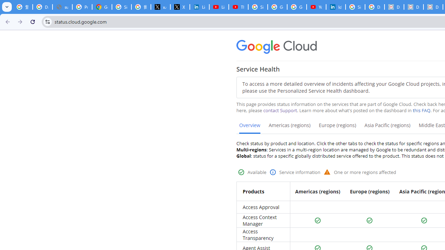 The width and height of the screenshot is (445, 250). I want to click on Sign in - Google Accounts, so click(122, 7).